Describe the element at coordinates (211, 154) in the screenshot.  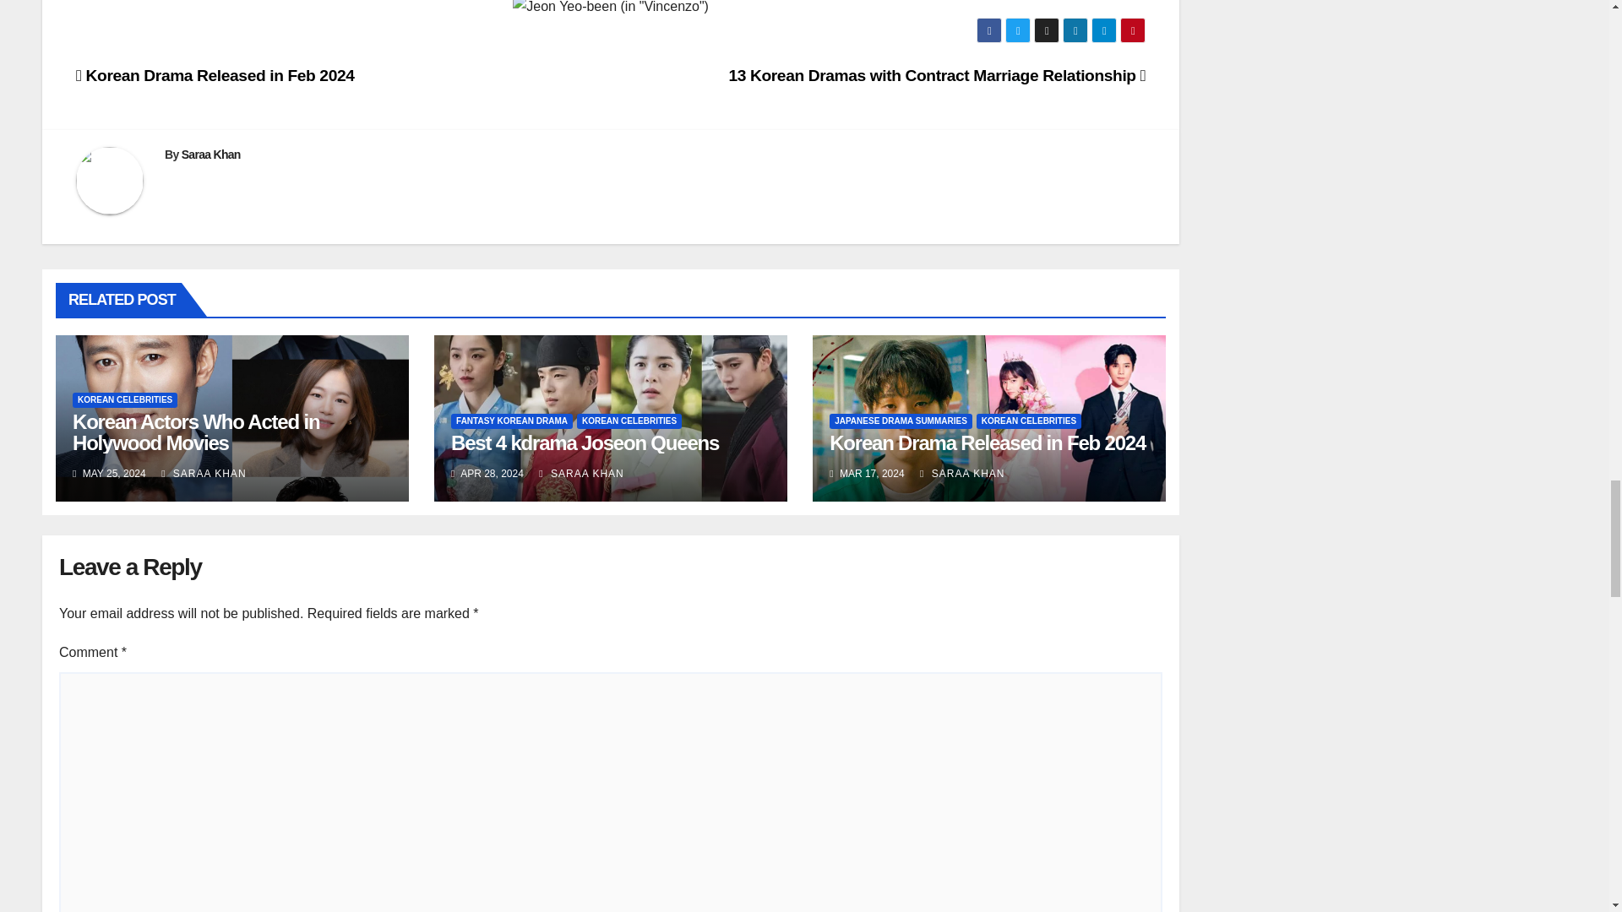
I see `Saraa Khan` at that location.